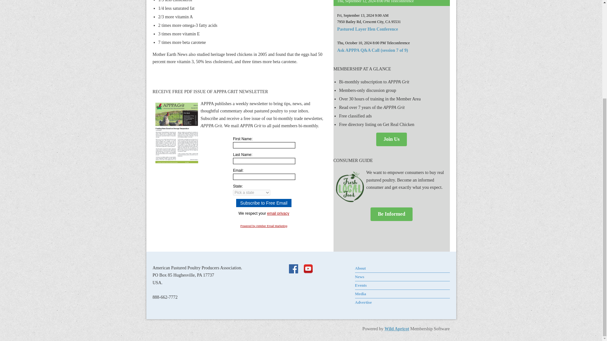 This screenshot has height=341, width=607. Describe the element at coordinates (278, 213) in the screenshot. I see `email privacy` at that location.